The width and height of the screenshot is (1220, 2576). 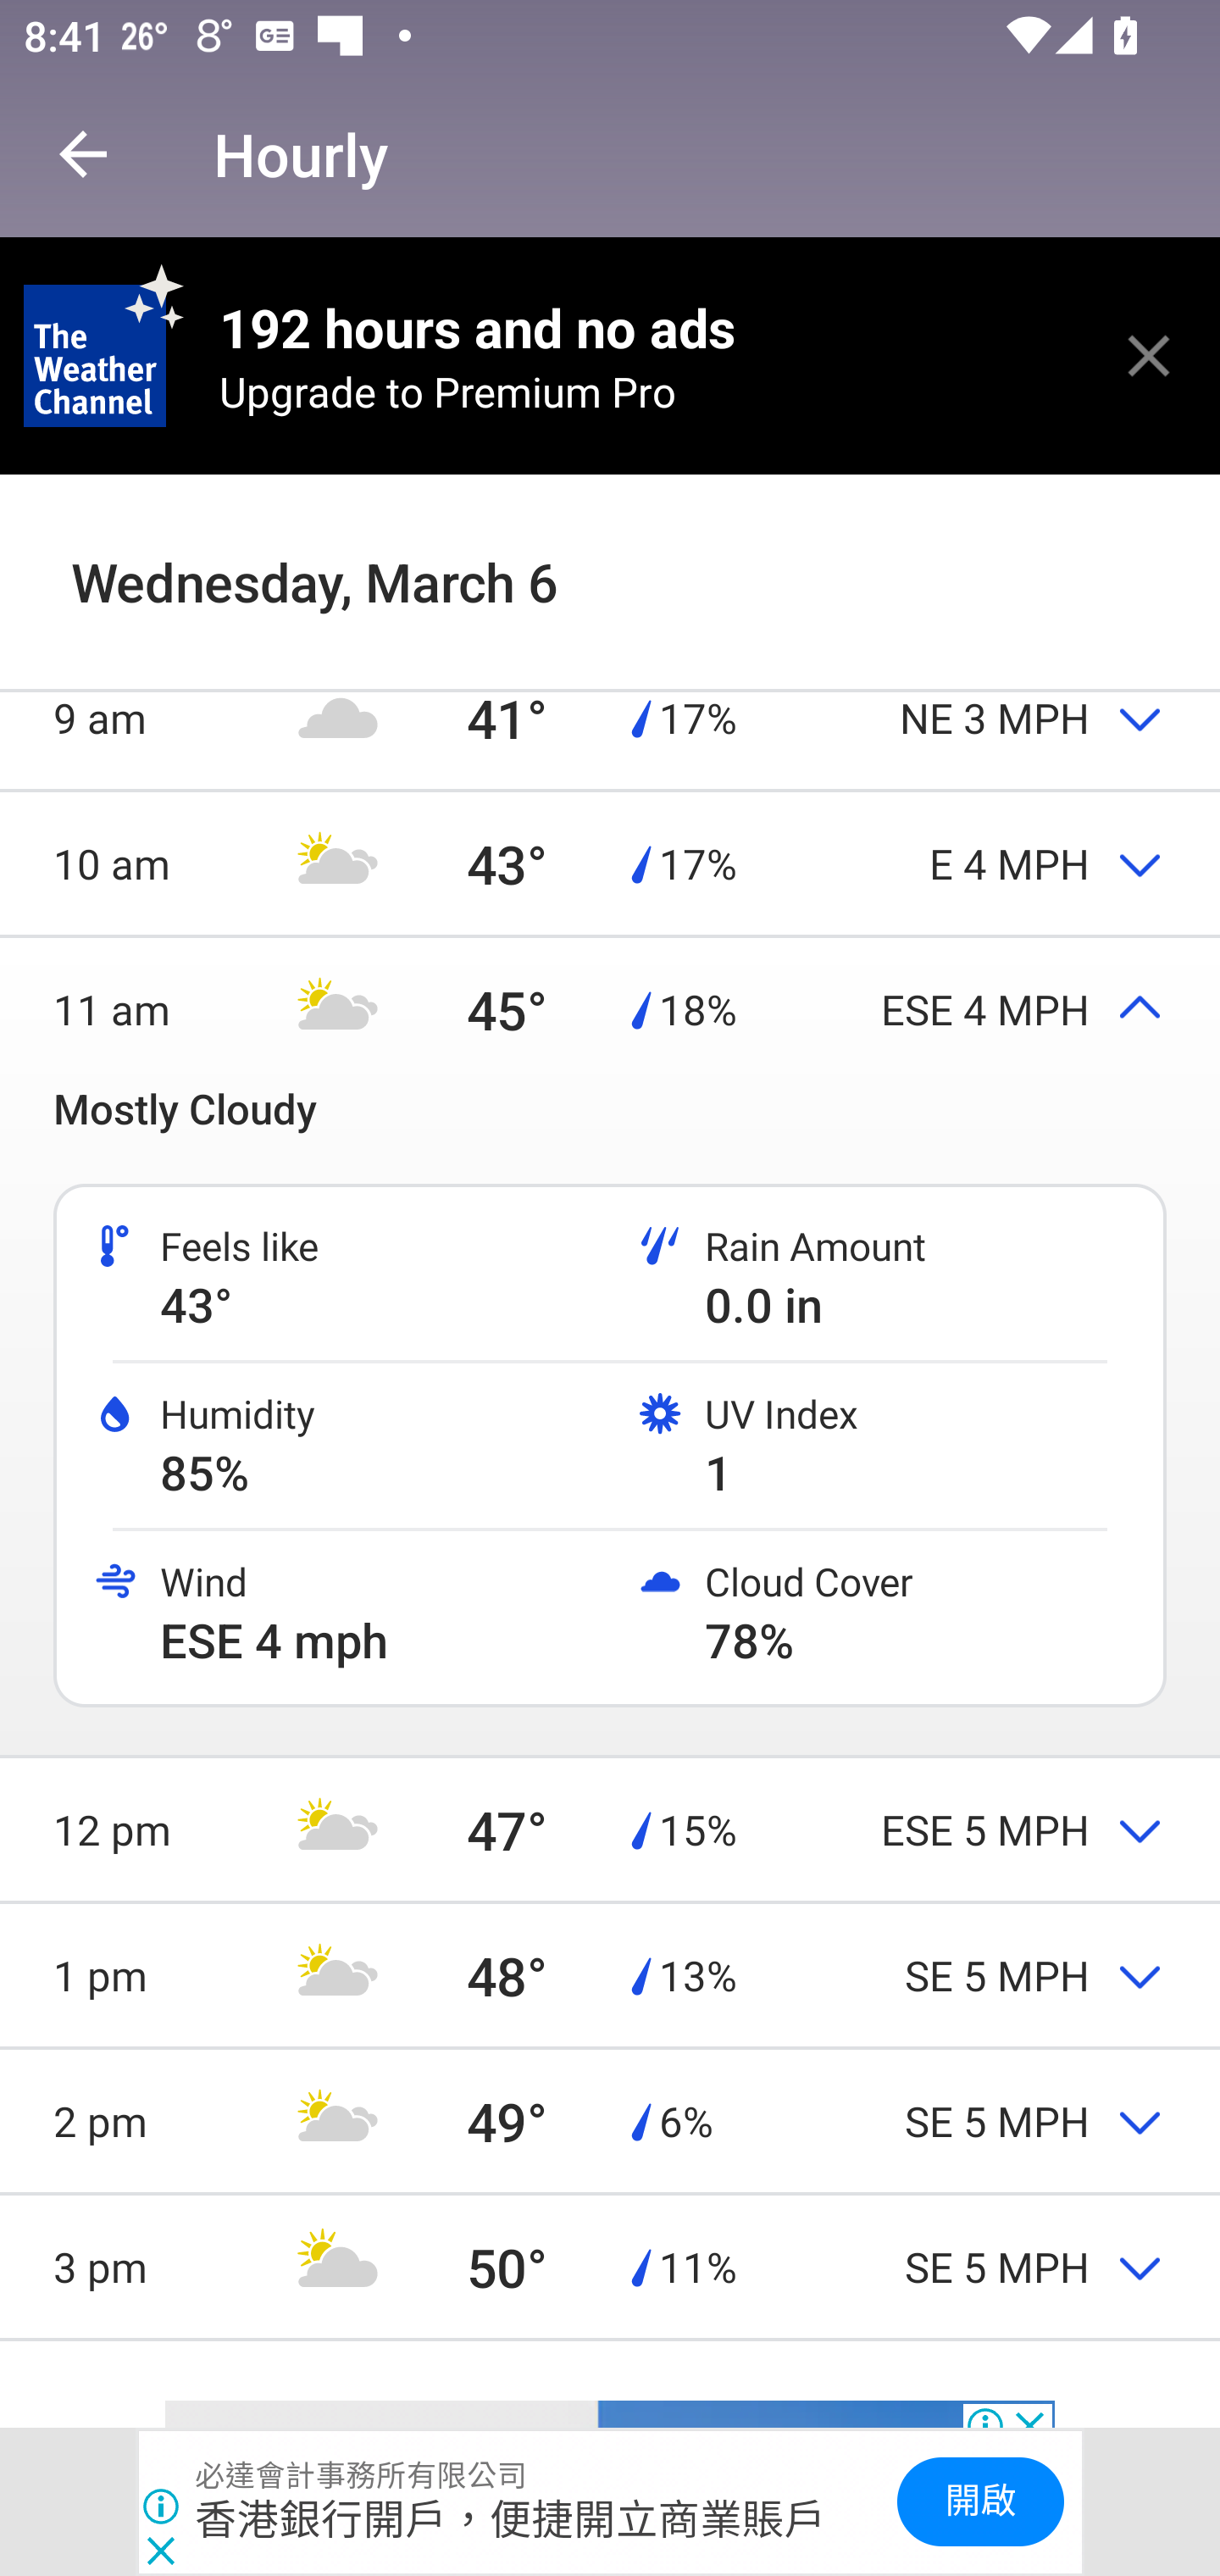 What do you see at coordinates (610, 717) in the screenshot?
I see `9 am 41° 17% NE 3 MPH` at bounding box center [610, 717].